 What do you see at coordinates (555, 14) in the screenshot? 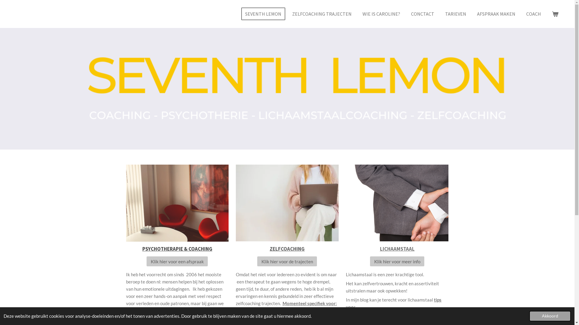
I see `Bekijk winkelwagen` at bounding box center [555, 14].